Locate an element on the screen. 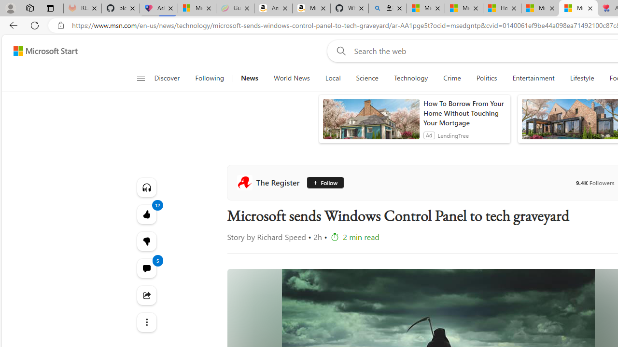 This screenshot has height=347, width=618. Politics is located at coordinates (487, 78).